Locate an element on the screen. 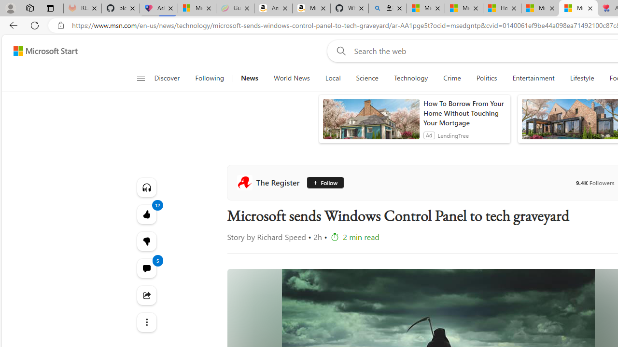 This screenshot has height=347, width=618. Politics is located at coordinates (487, 78).